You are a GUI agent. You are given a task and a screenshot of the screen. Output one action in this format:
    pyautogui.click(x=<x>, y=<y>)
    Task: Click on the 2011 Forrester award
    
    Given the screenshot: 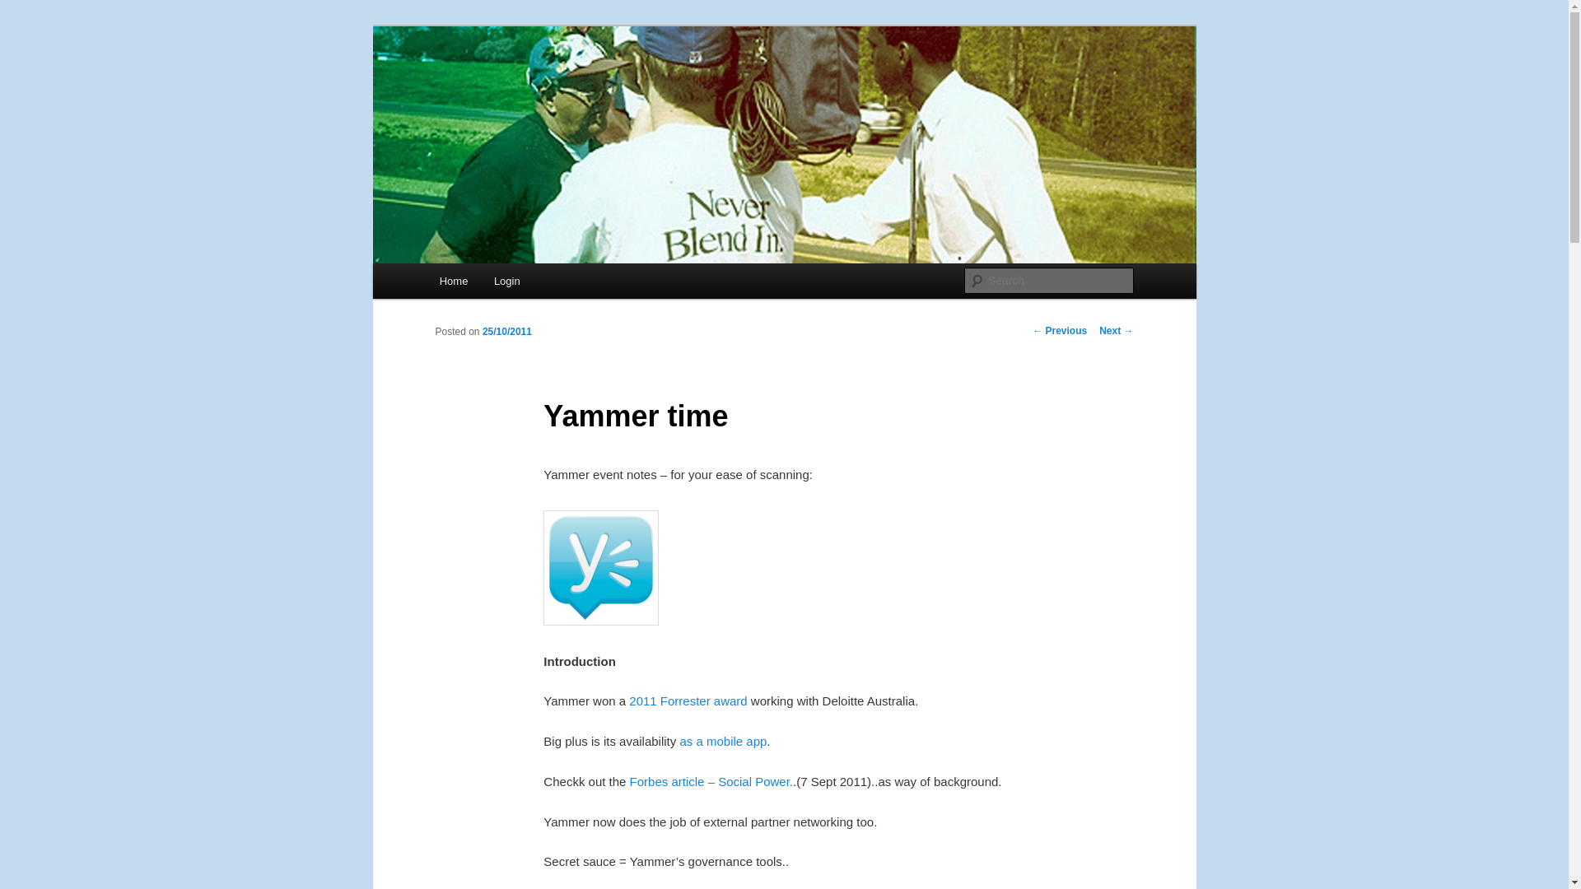 What is the action you would take?
    pyautogui.click(x=688, y=700)
    